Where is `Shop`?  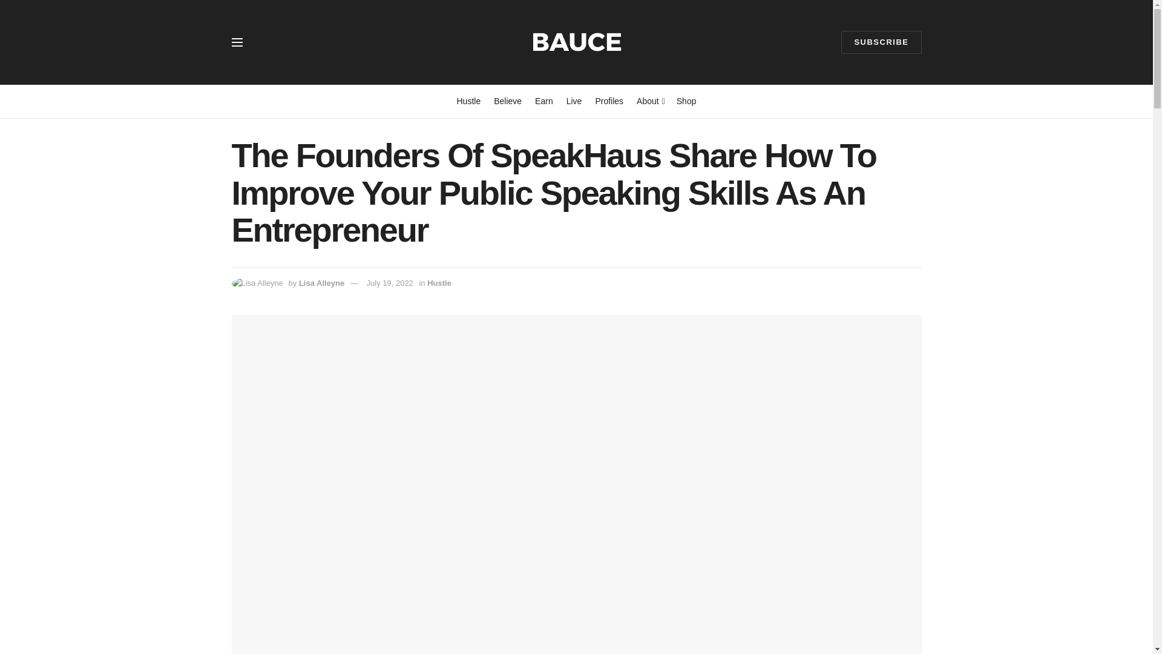 Shop is located at coordinates (686, 101).